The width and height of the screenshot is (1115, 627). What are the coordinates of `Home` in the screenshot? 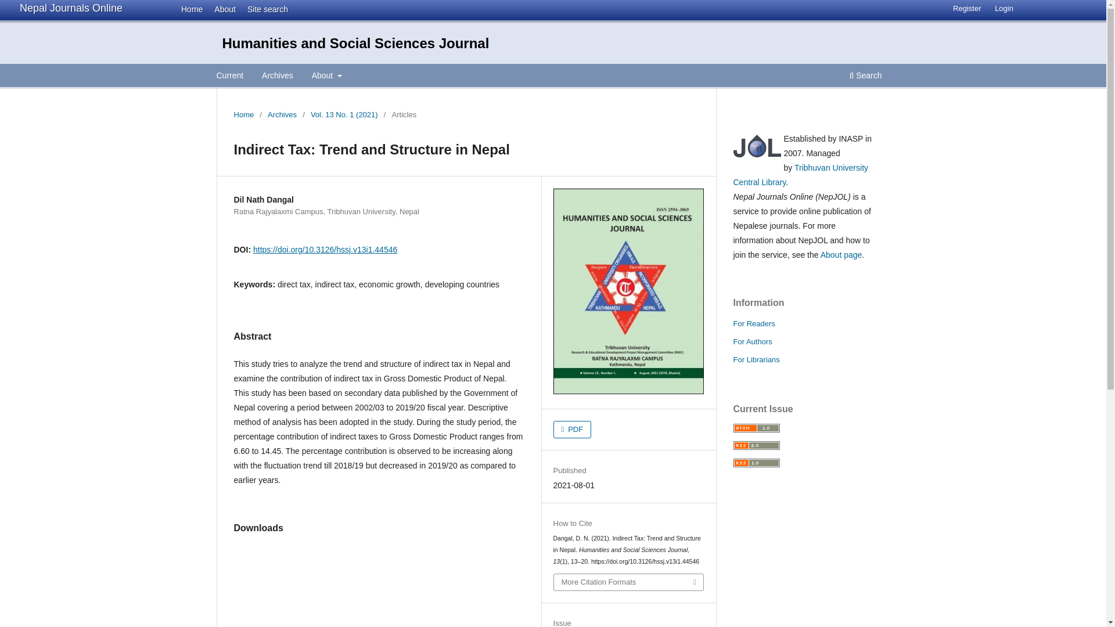 It's located at (243, 115).